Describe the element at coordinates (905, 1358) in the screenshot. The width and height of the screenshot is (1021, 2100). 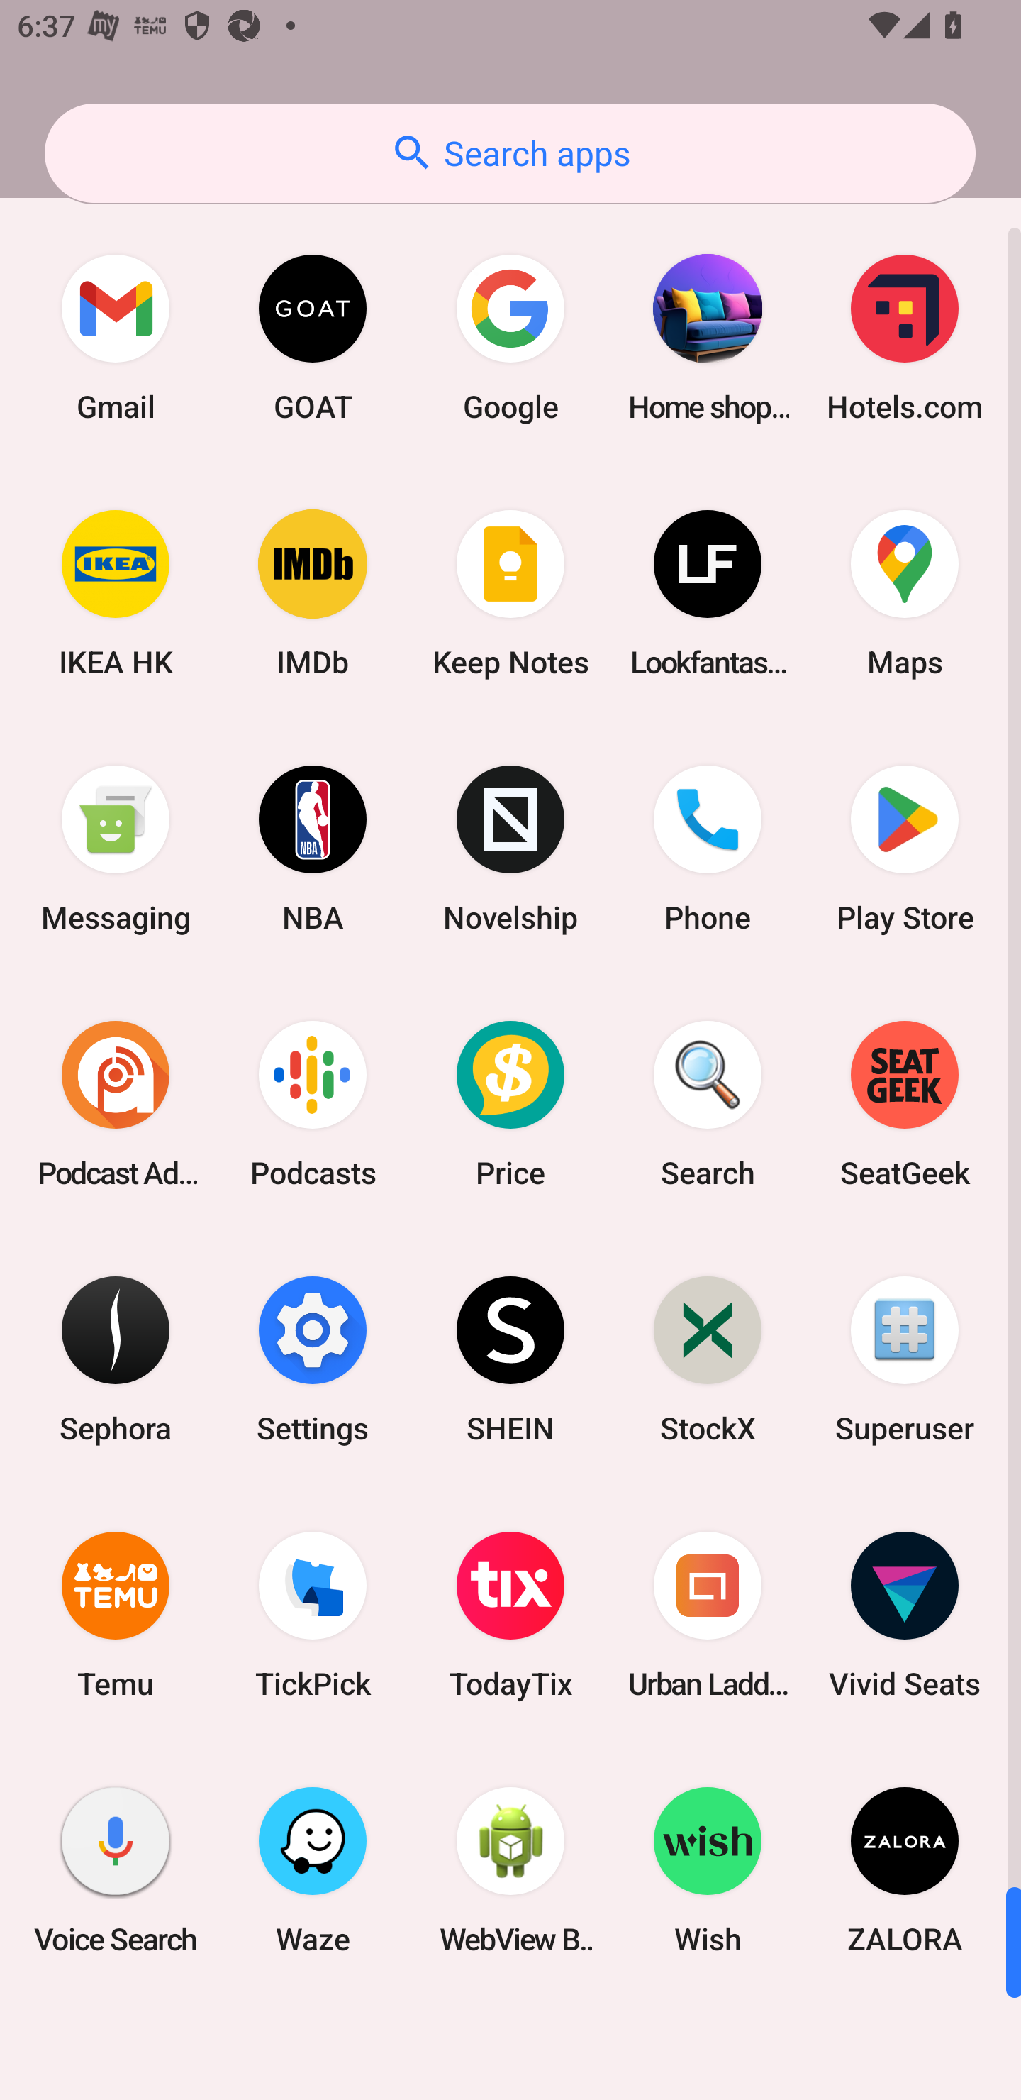
I see `Superuser` at that location.